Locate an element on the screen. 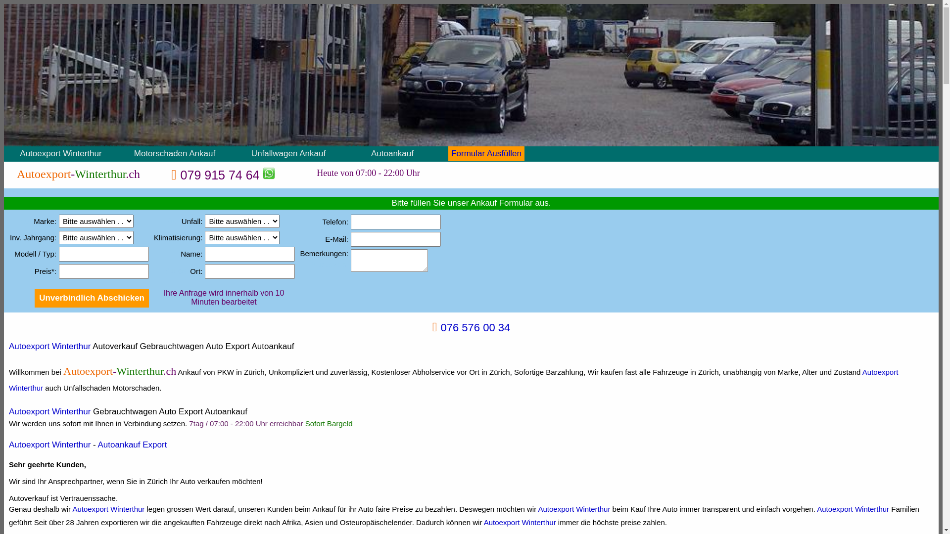 This screenshot has height=534, width=950. Autoexport-Winterthur.ch is located at coordinates (120, 371).